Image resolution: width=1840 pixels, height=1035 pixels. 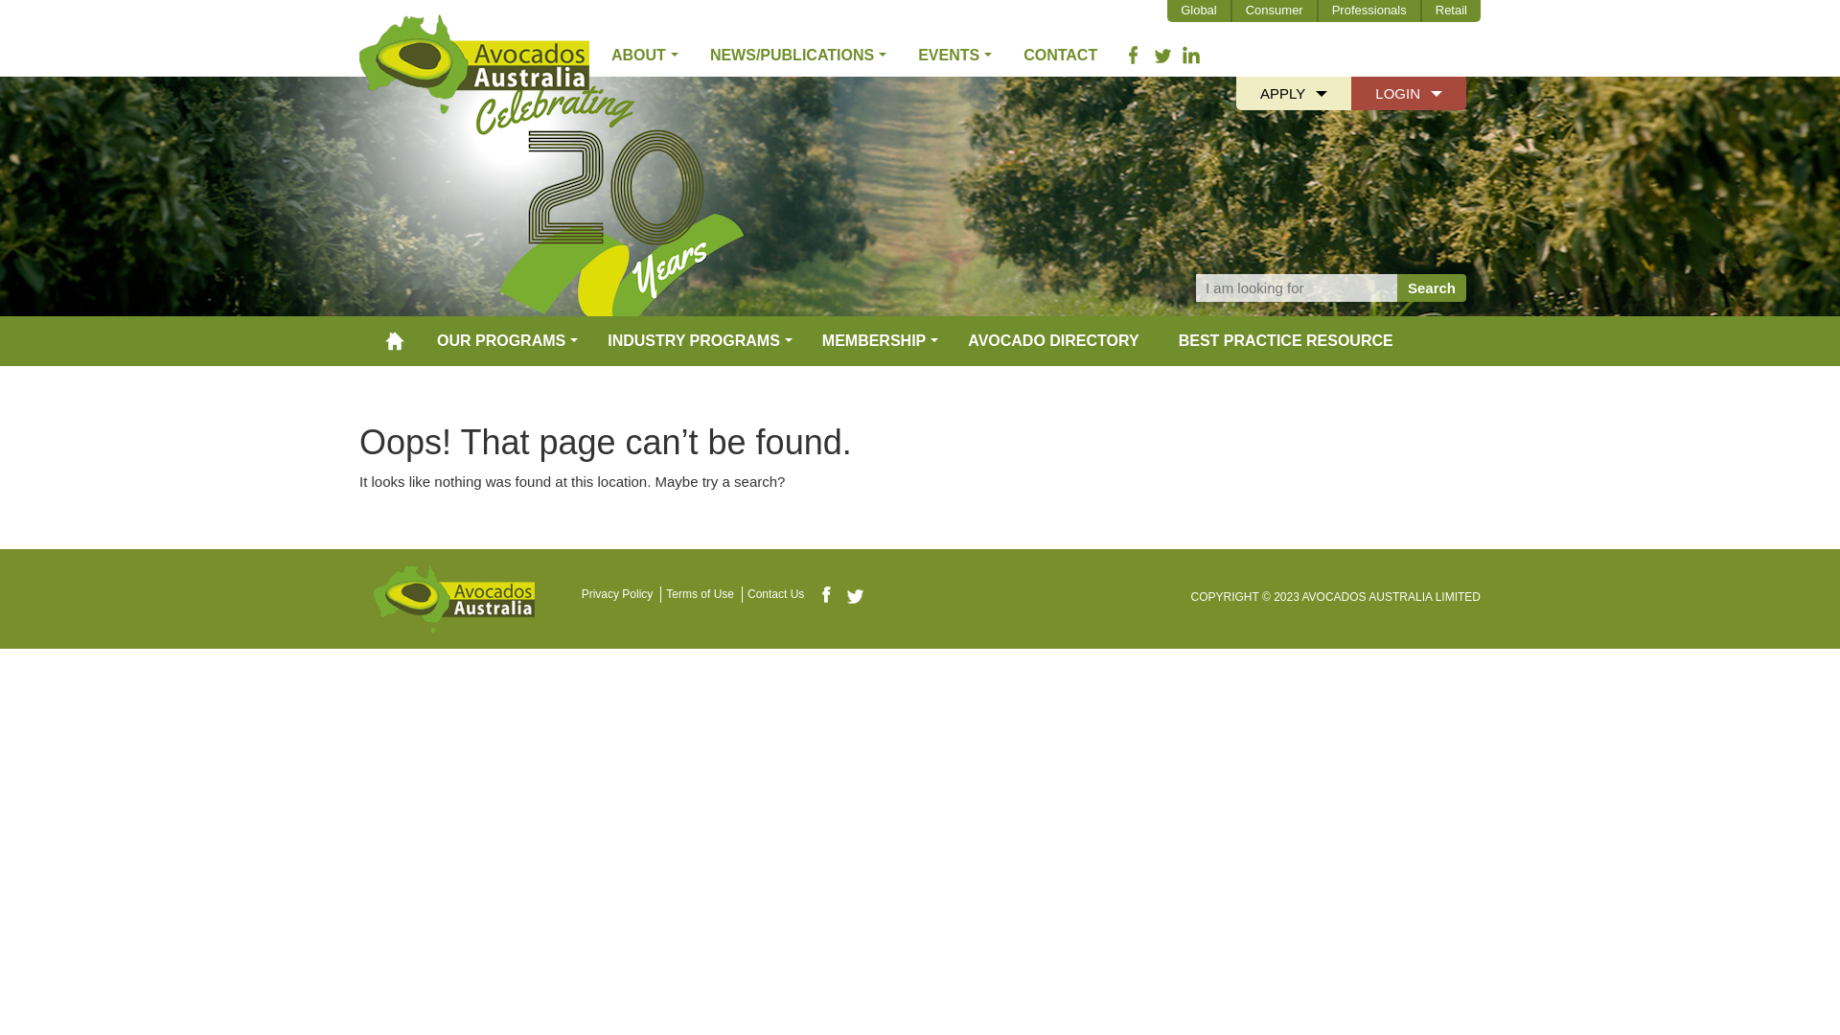 What do you see at coordinates (874, 341) in the screenshot?
I see `MEMBERSHIP` at bounding box center [874, 341].